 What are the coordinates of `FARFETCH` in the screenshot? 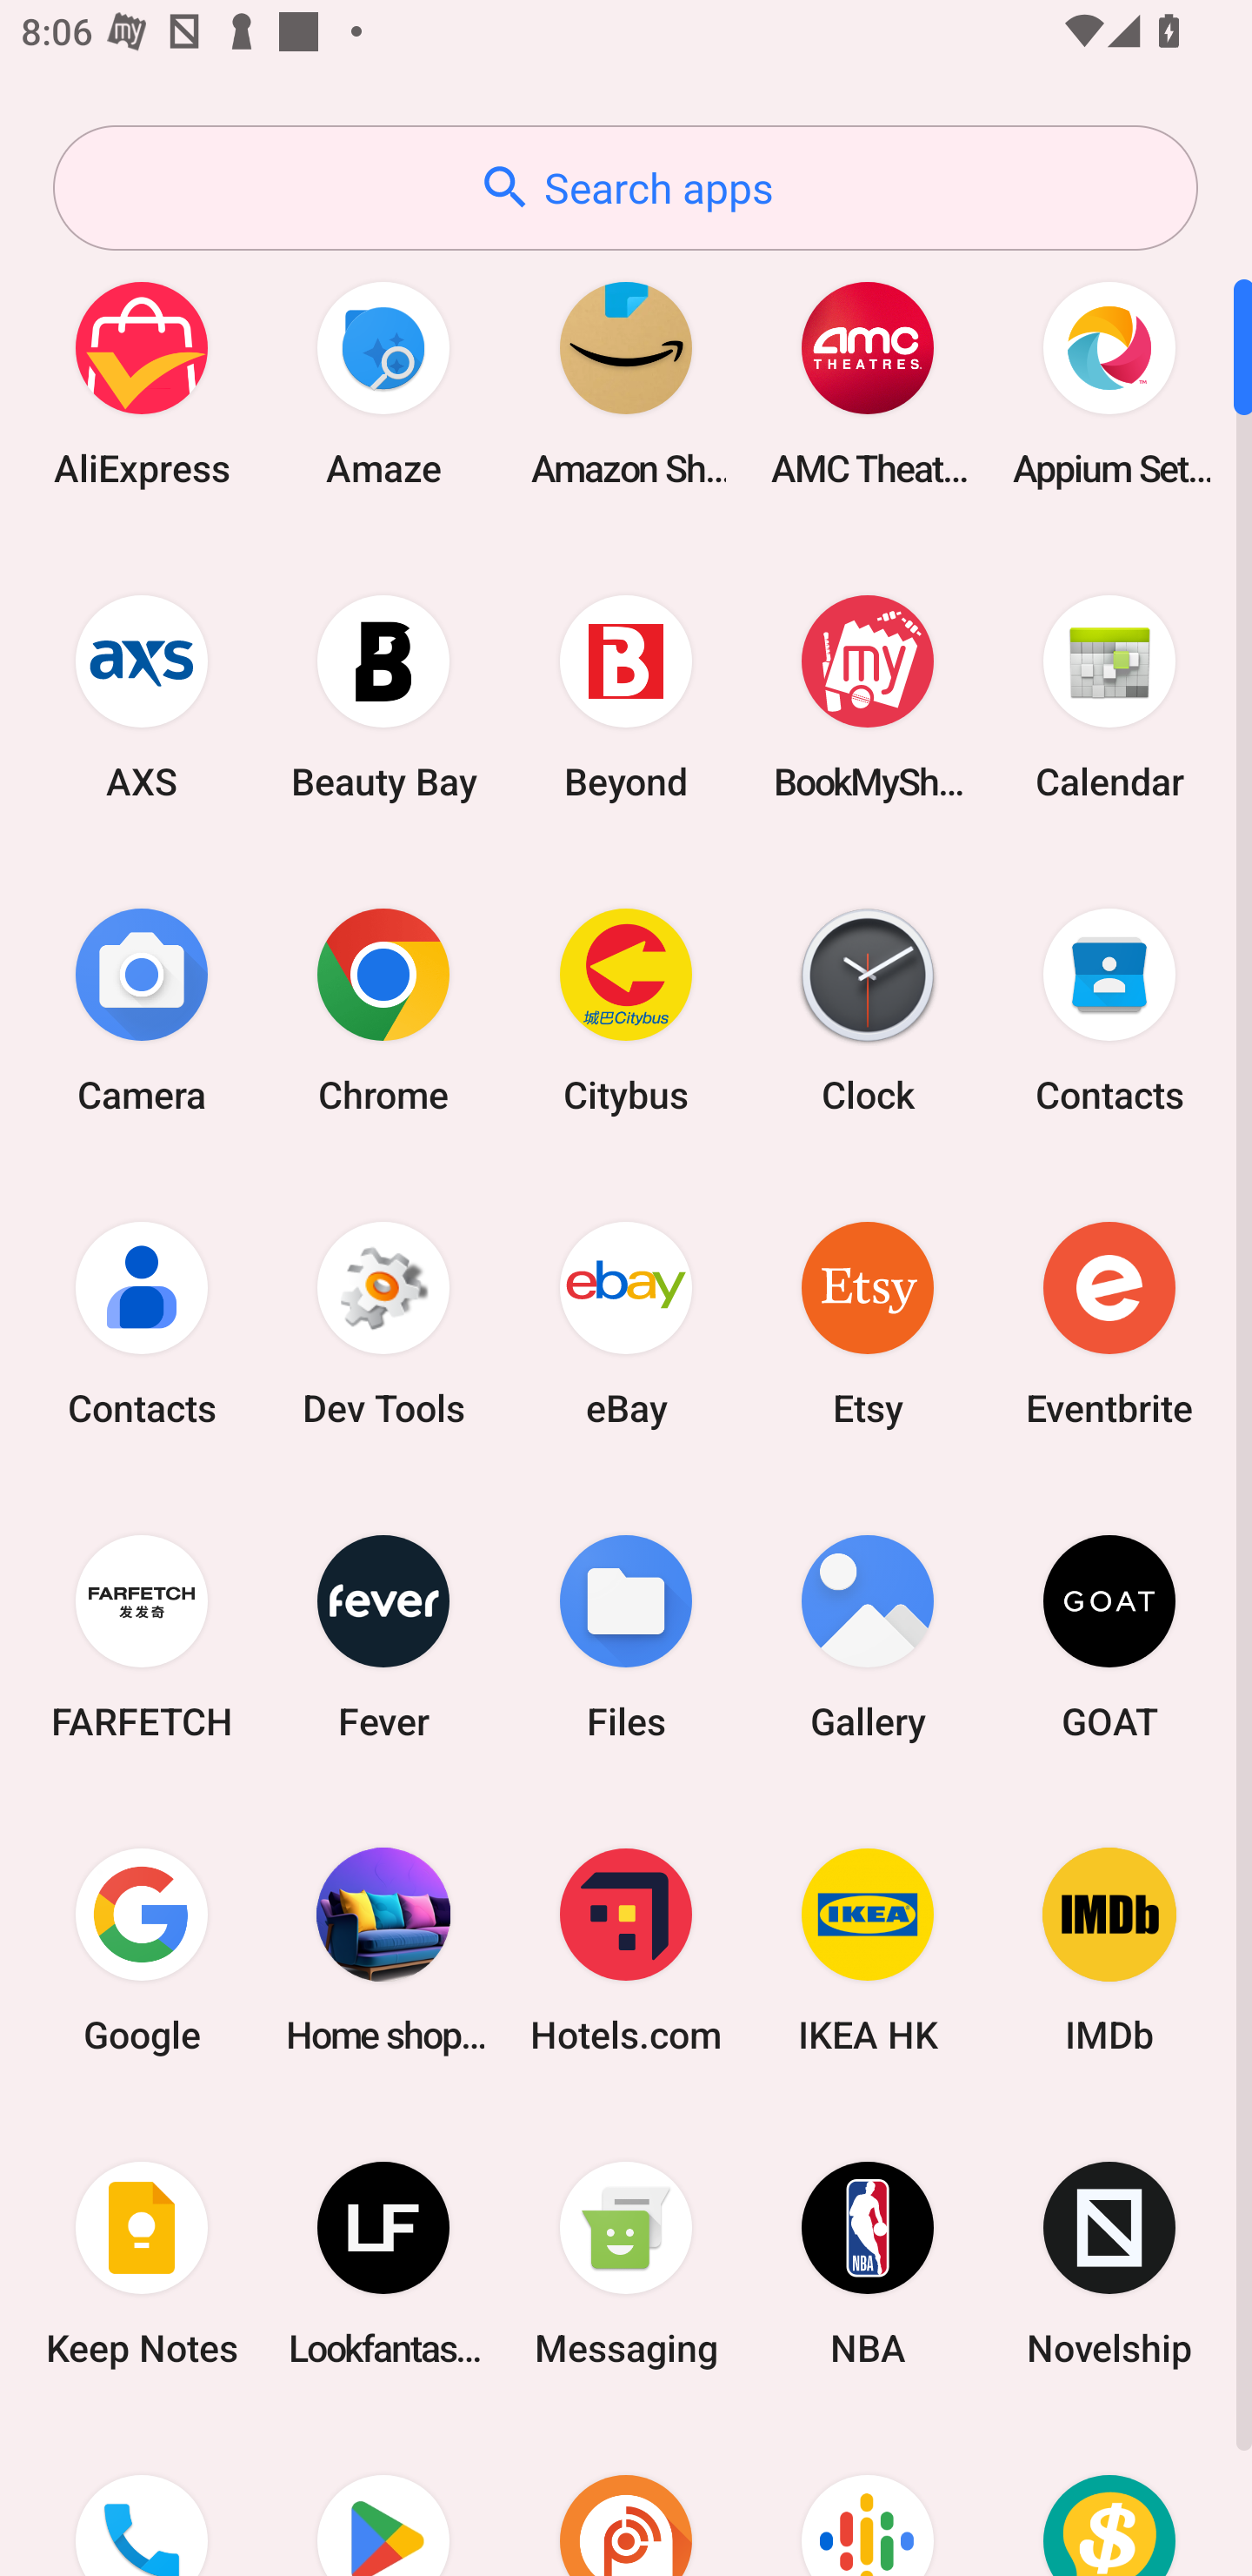 It's located at (142, 1636).